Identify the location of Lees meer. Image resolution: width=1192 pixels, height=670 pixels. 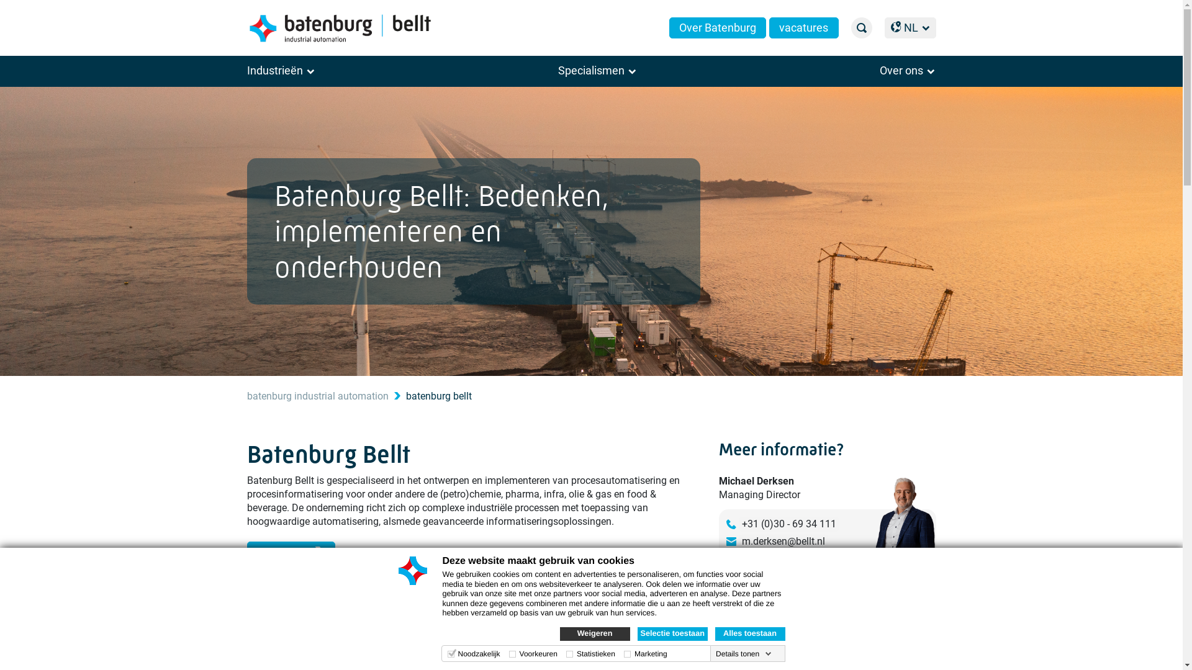
(291, 552).